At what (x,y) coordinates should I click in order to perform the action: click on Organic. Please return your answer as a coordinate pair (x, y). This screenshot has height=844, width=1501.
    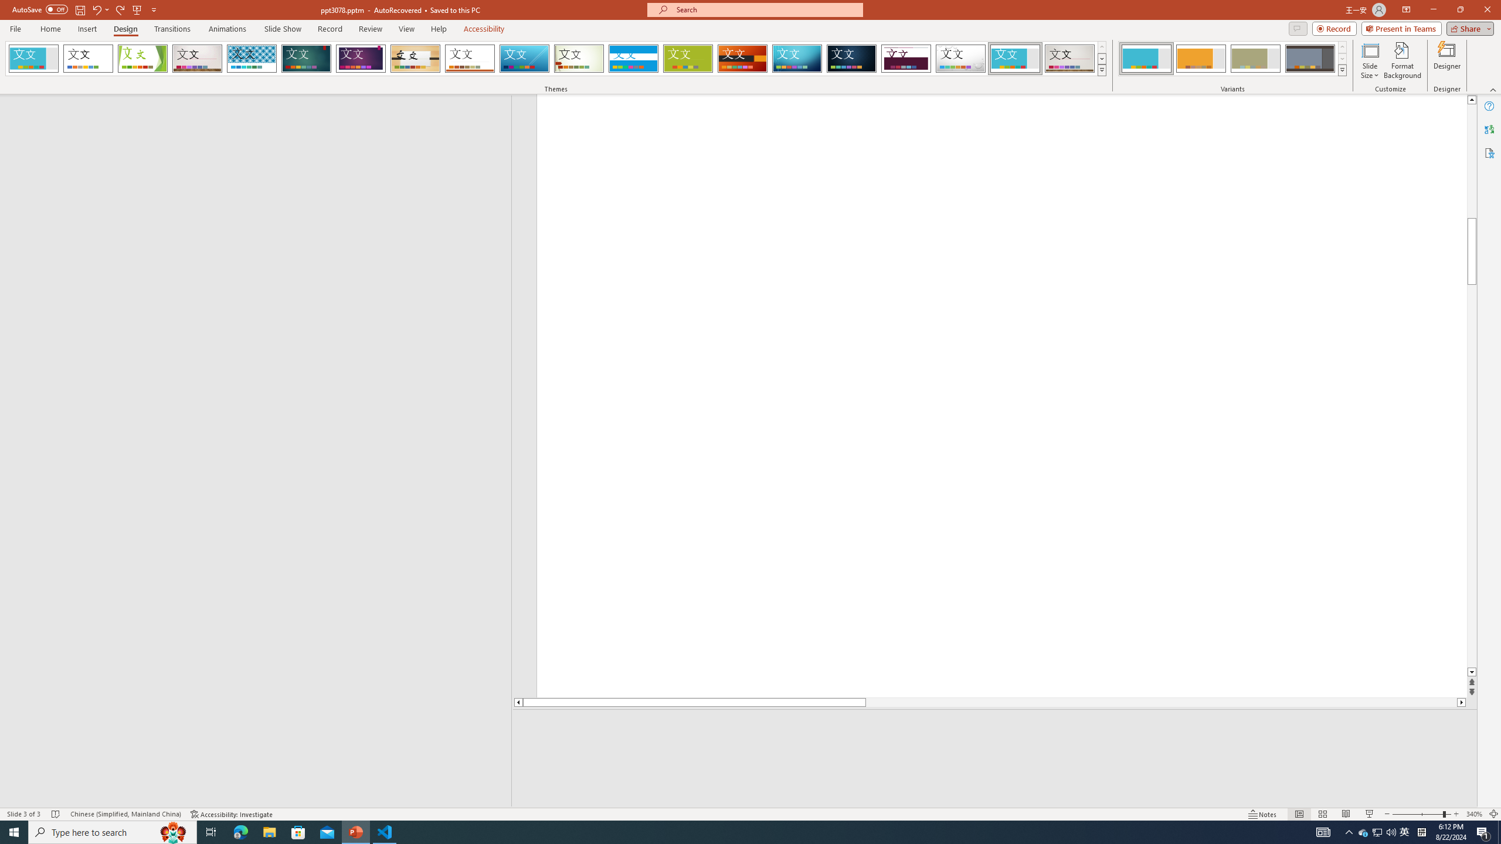
    Looking at the image, I should click on (416, 59).